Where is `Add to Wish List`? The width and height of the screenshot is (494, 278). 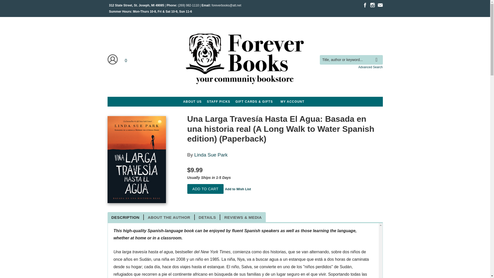
Add to Wish List is located at coordinates (238, 189).